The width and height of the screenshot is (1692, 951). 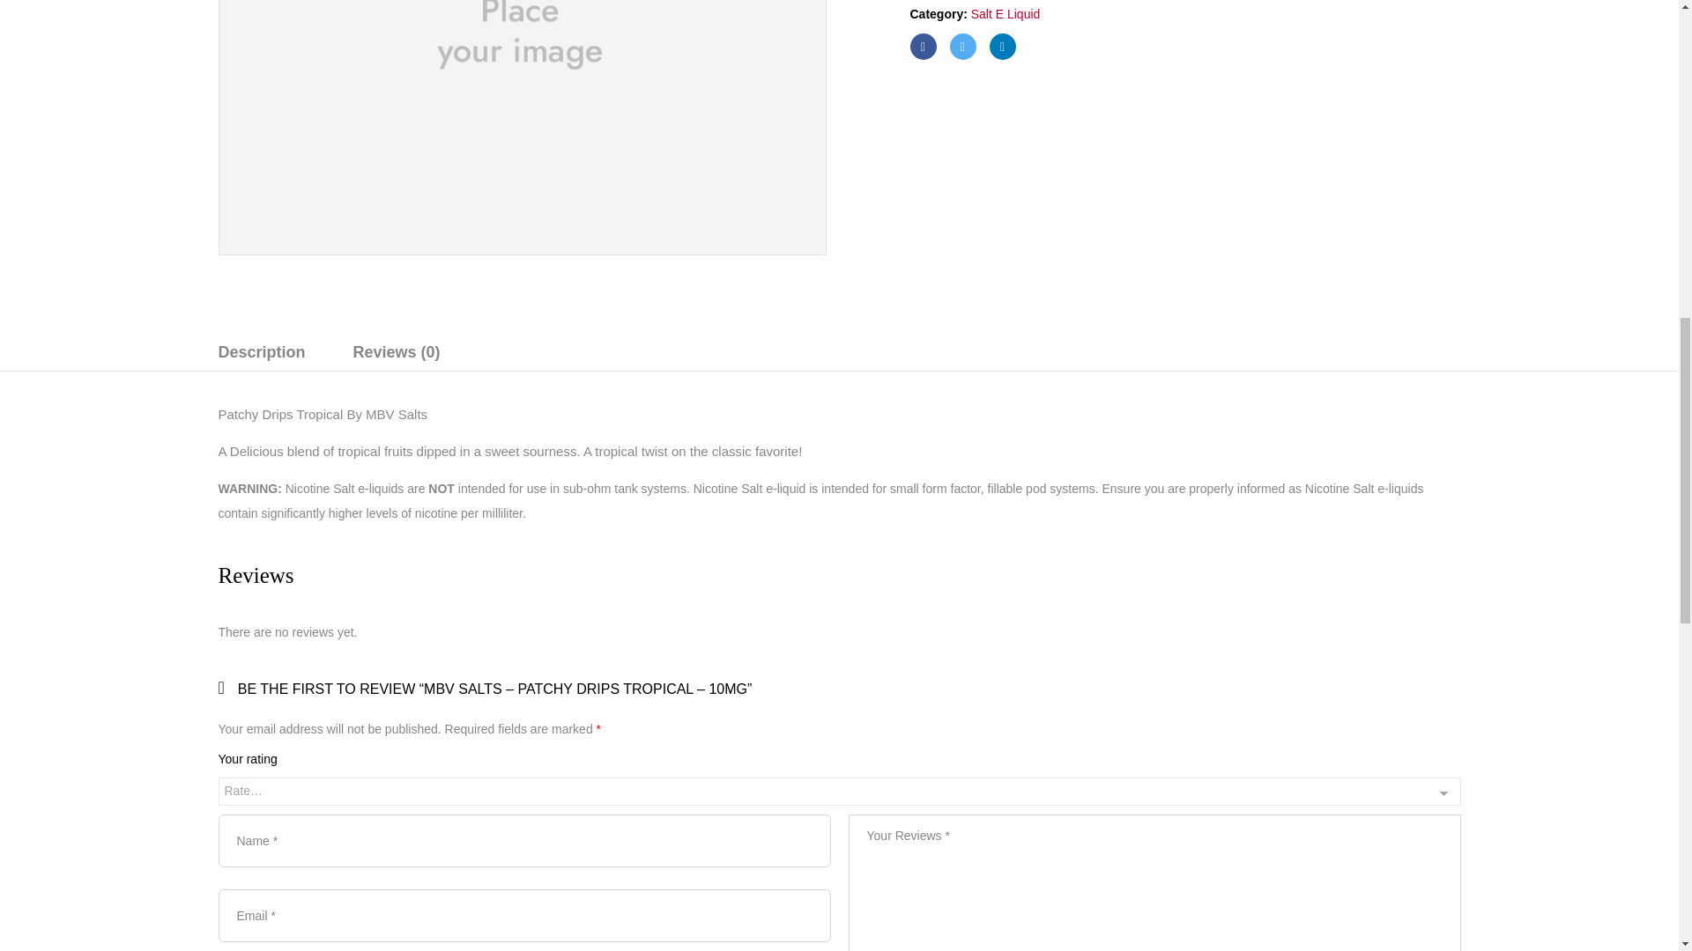 What do you see at coordinates (922, 46) in the screenshot?
I see `Facebook` at bounding box center [922, 46].